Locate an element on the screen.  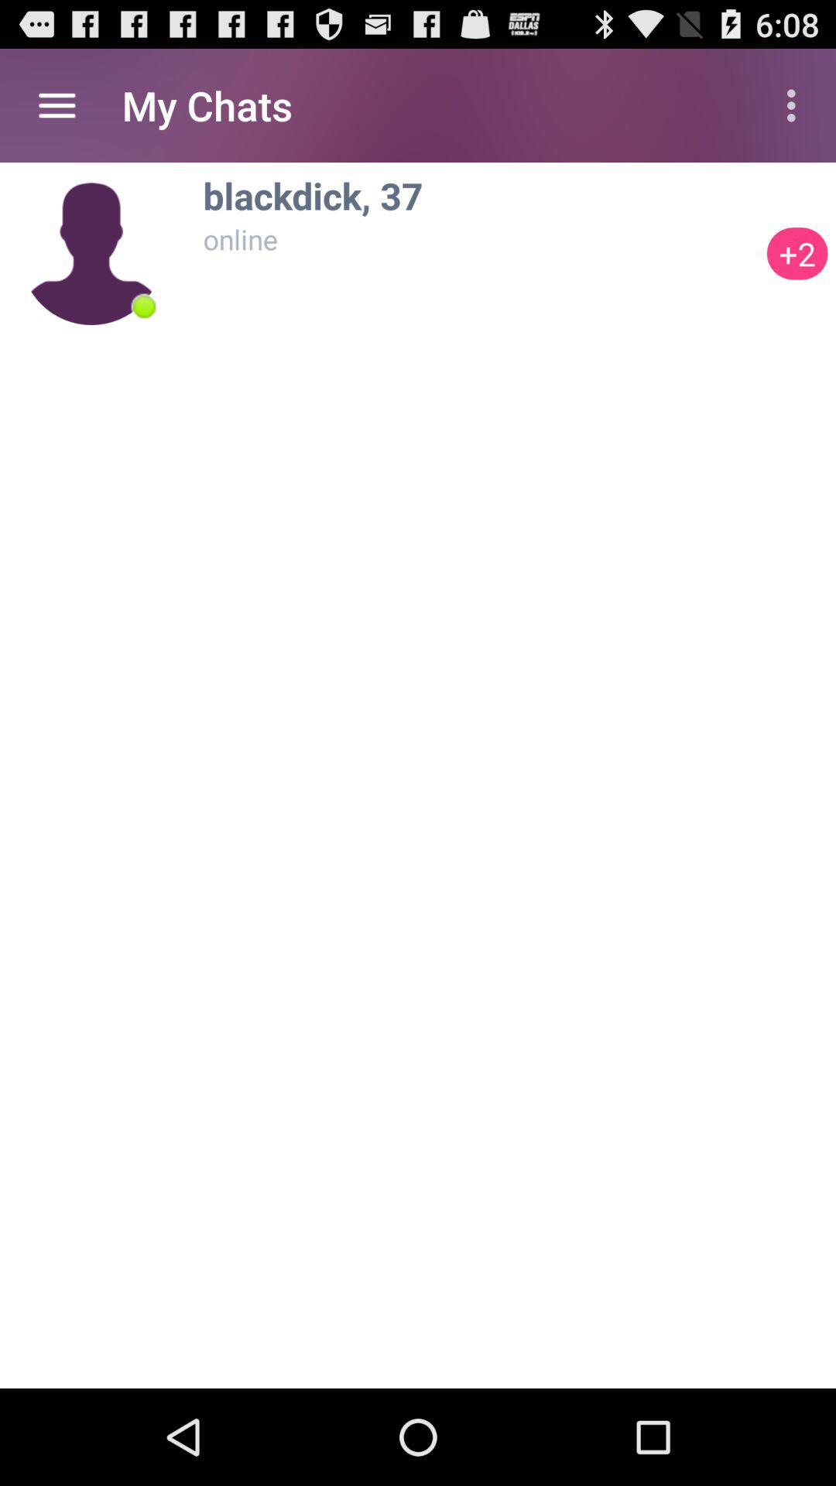
press icon next to my chats icon is located at coordinates (57, 105).